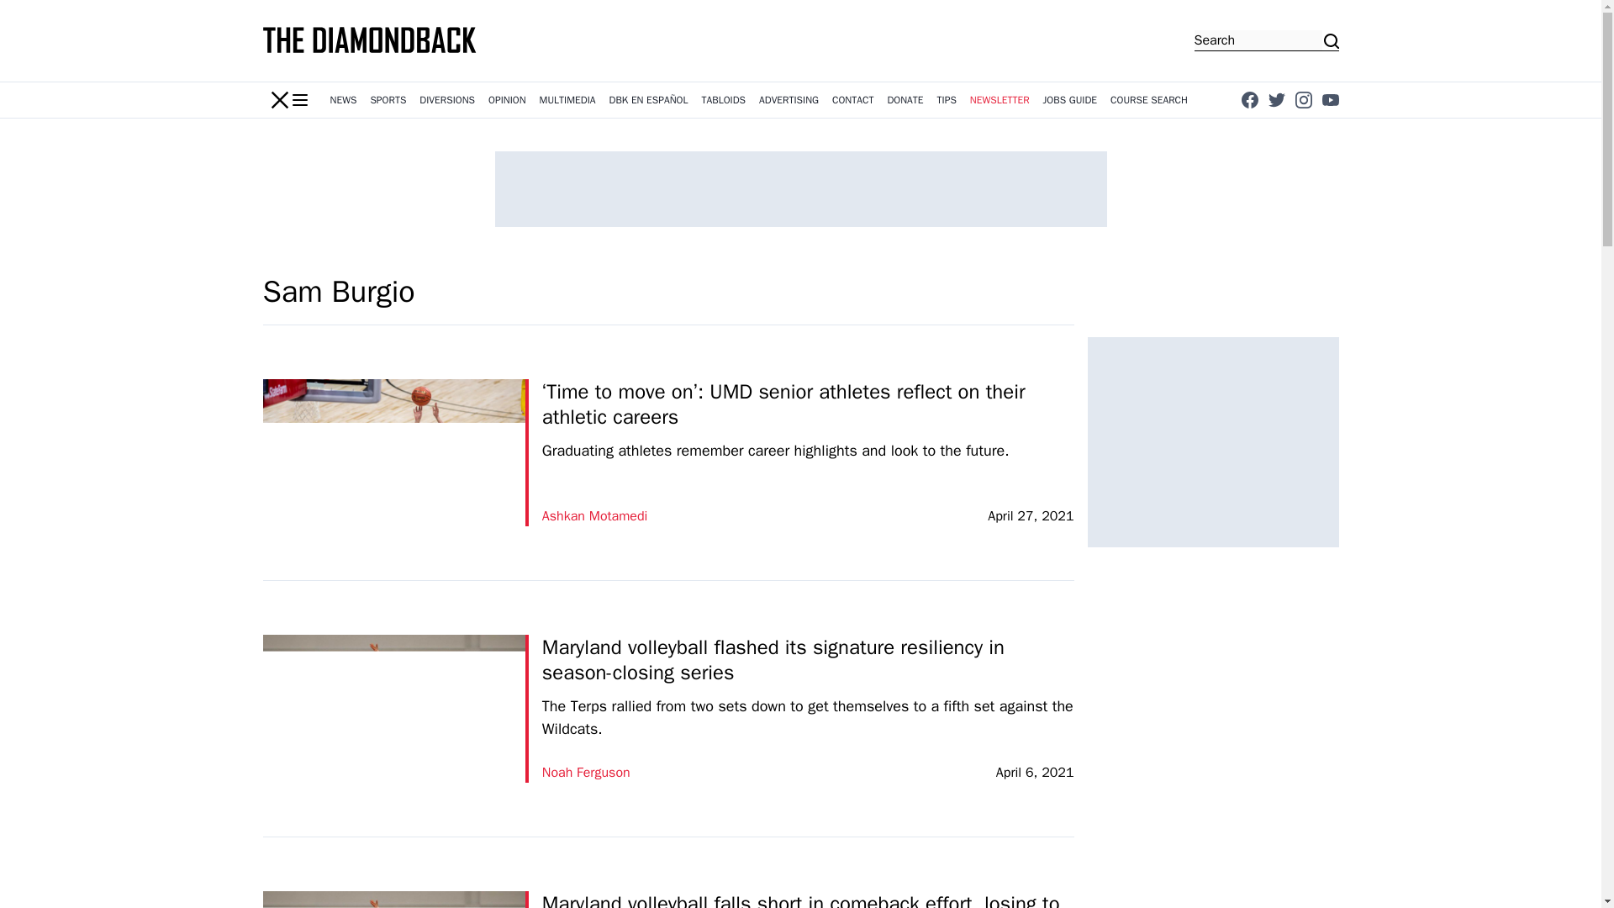  Describe the element at coordinates (1148, 100) in the screenshot. I see `Course Search` at that location.